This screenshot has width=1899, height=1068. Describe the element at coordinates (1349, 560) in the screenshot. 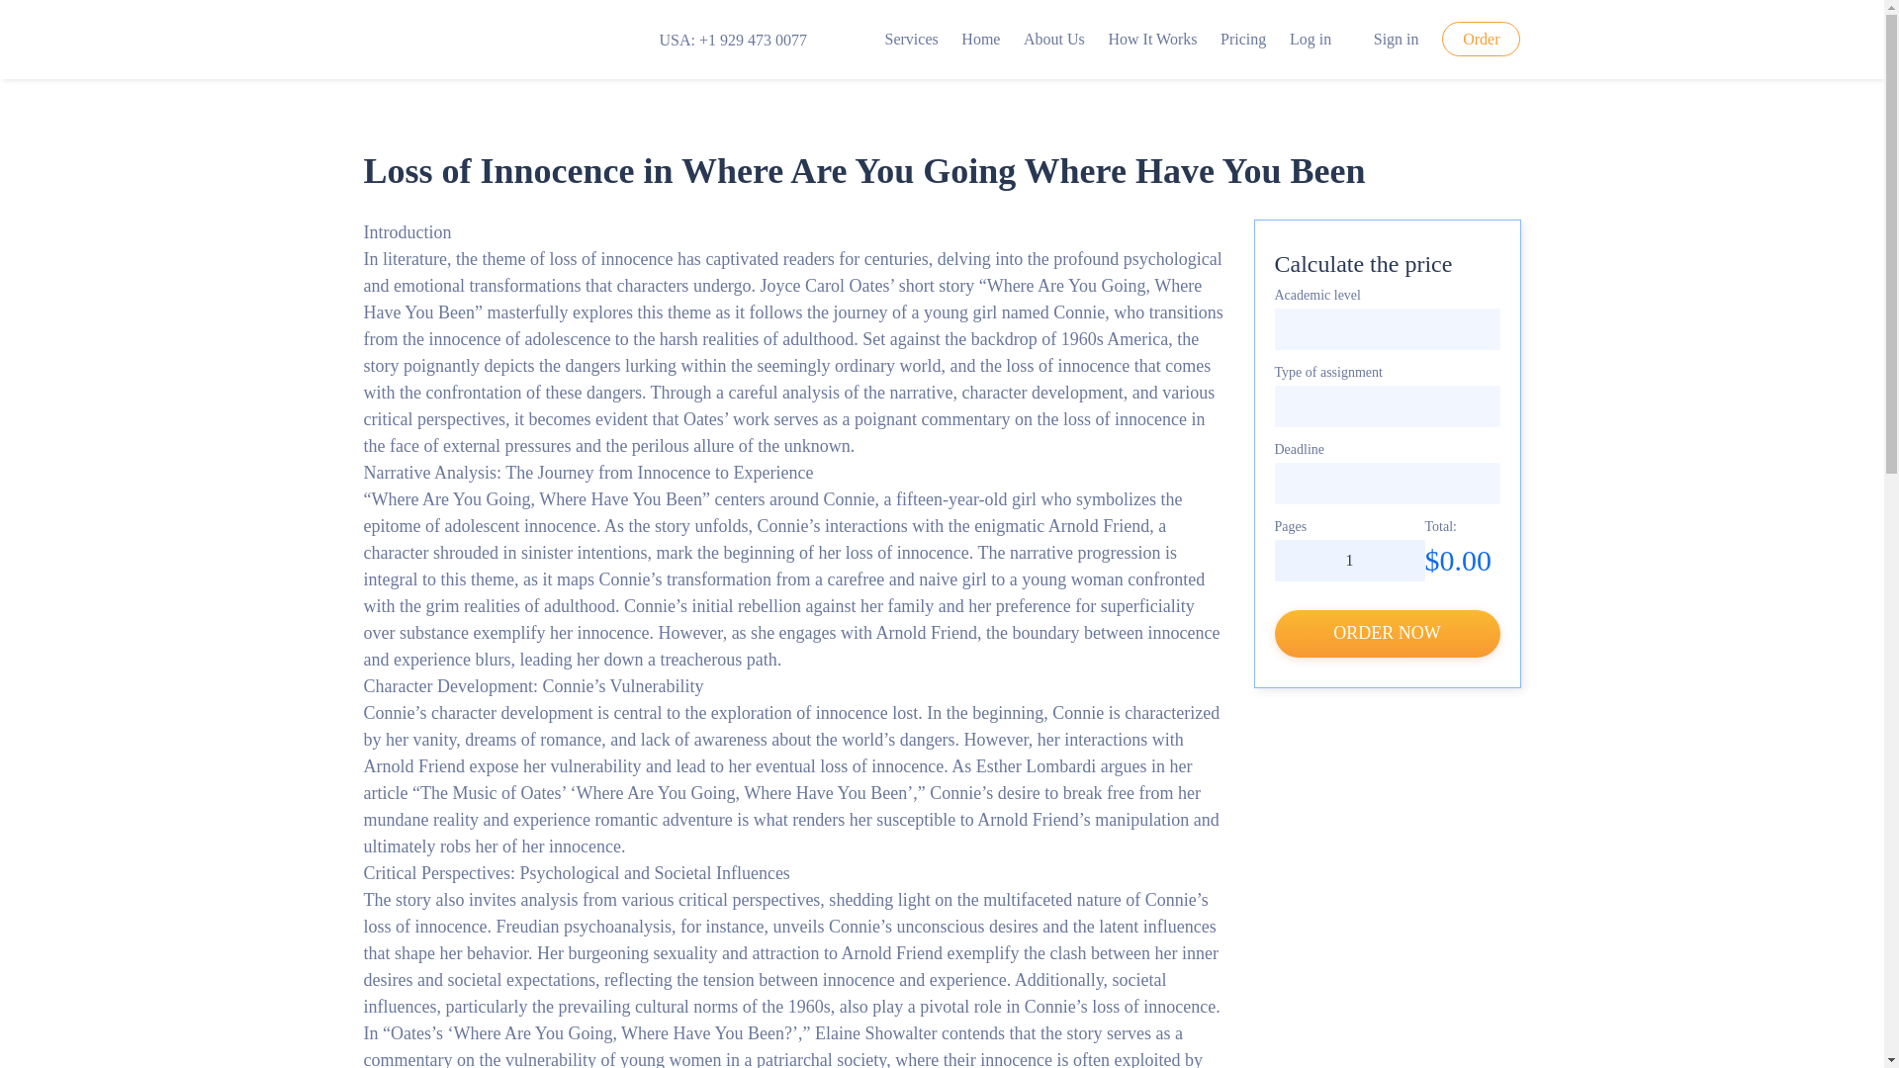

I see `1` at that location.